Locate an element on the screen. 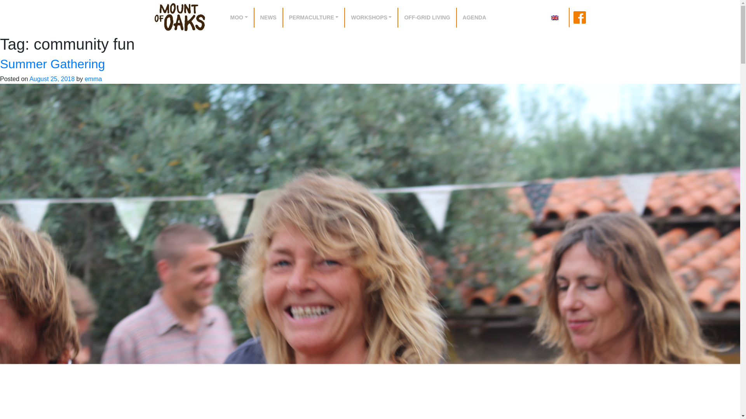 This screenshot has height=419, width=746. News is located at coordinates (268, 18).